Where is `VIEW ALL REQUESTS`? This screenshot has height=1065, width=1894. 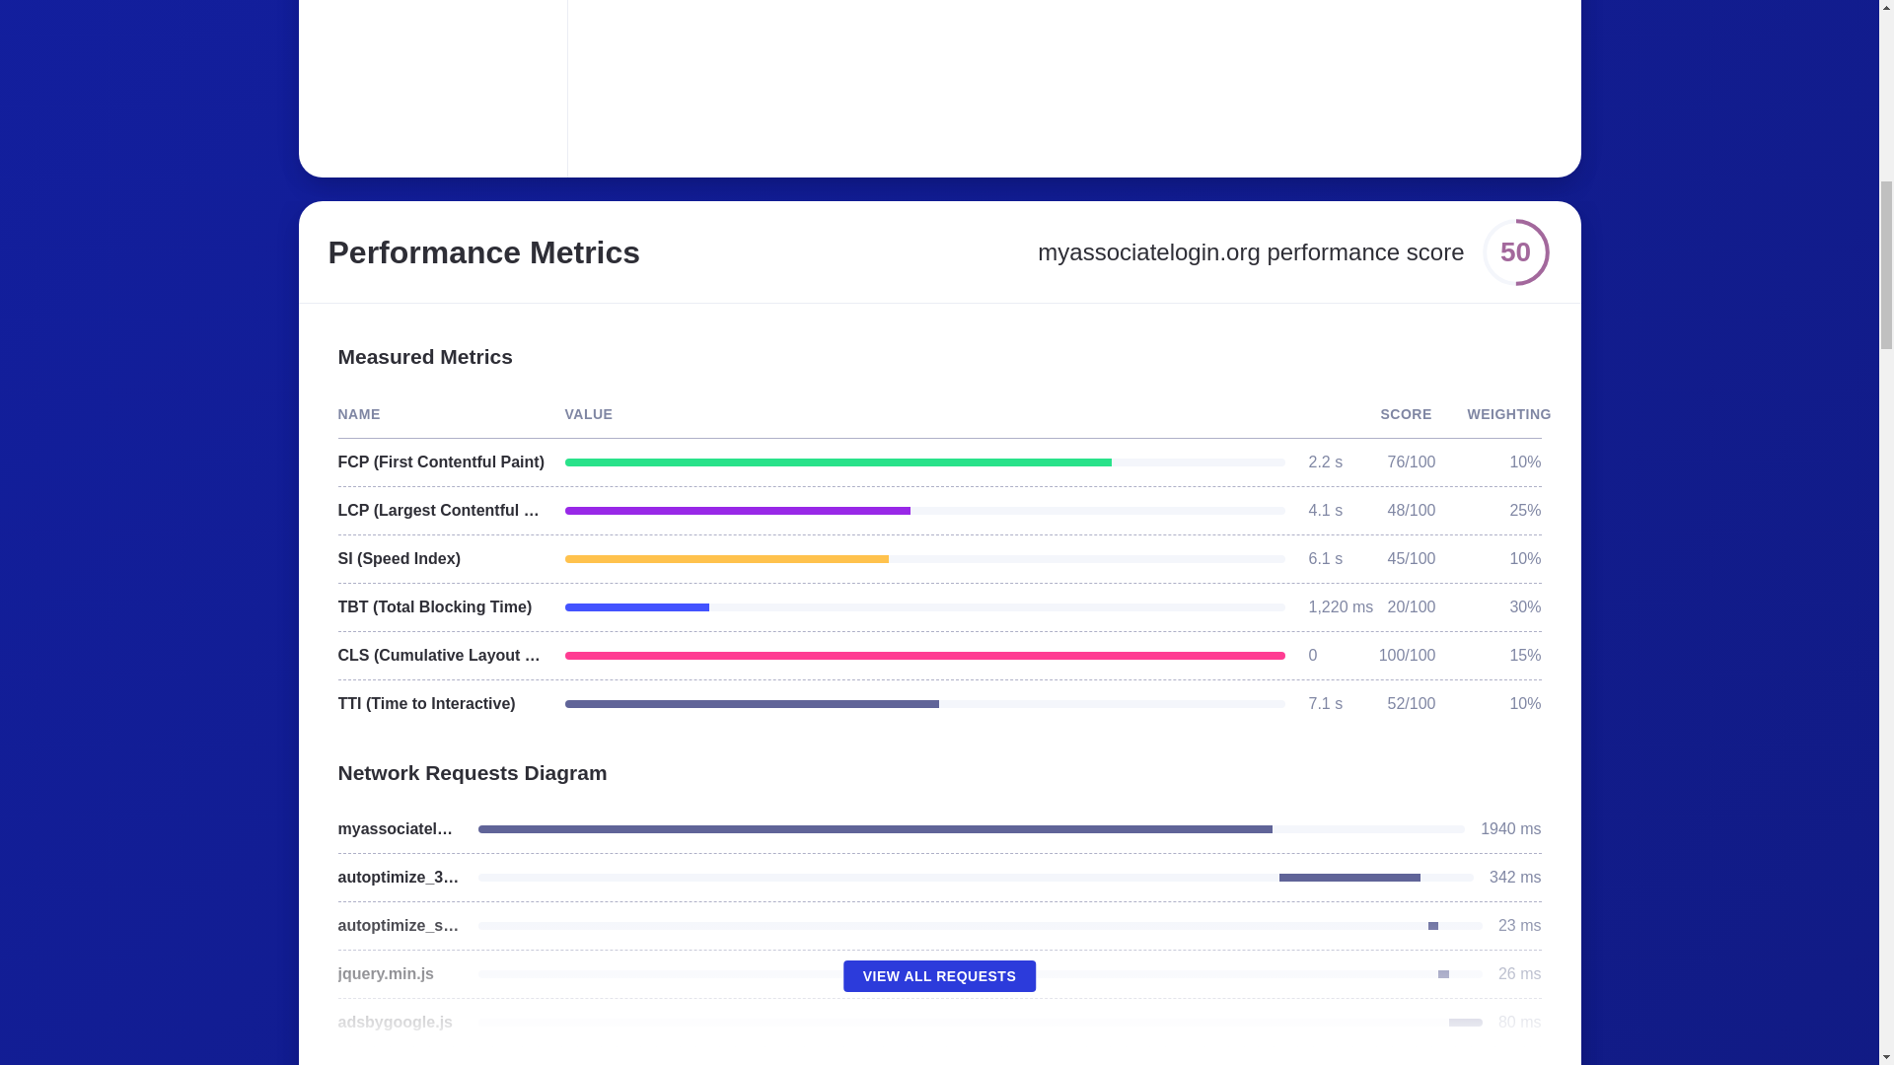 VIEW ALL REQUESTS is located at coordinates (939, 976).